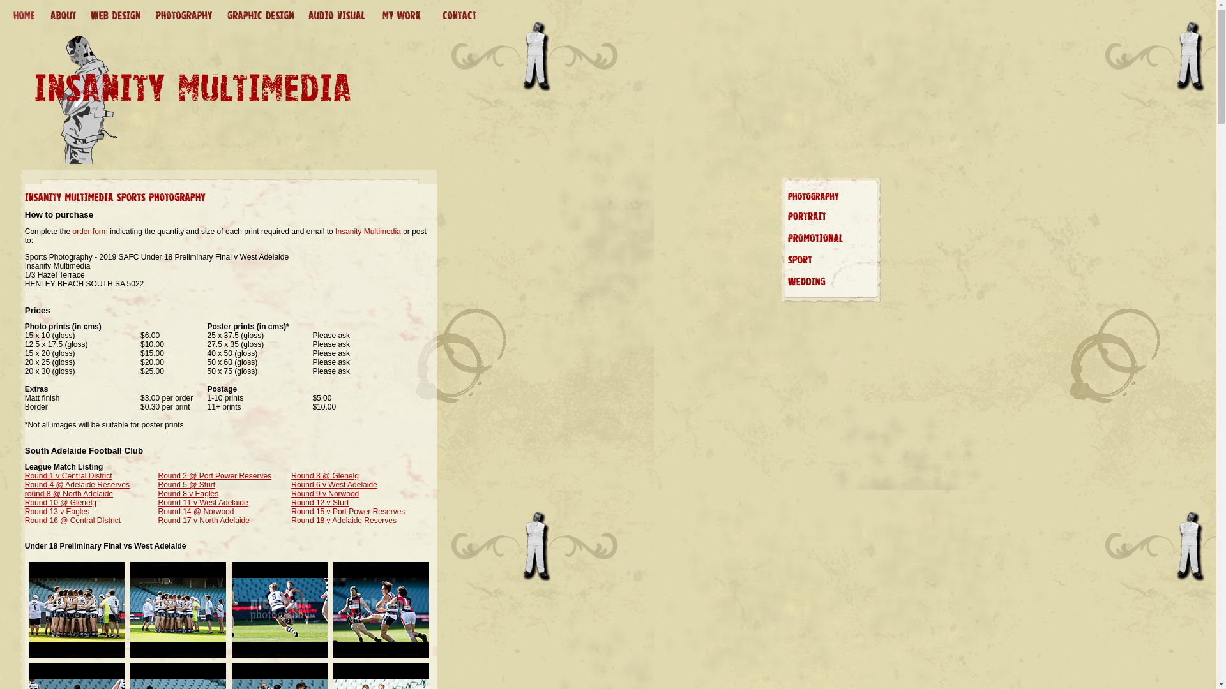 This screenshot has height=689, width=1226. Describe the element at coordinates (280, 655) in the screenshot. I see `prelim-03.jpg by Insanity Multimedia` at that location.